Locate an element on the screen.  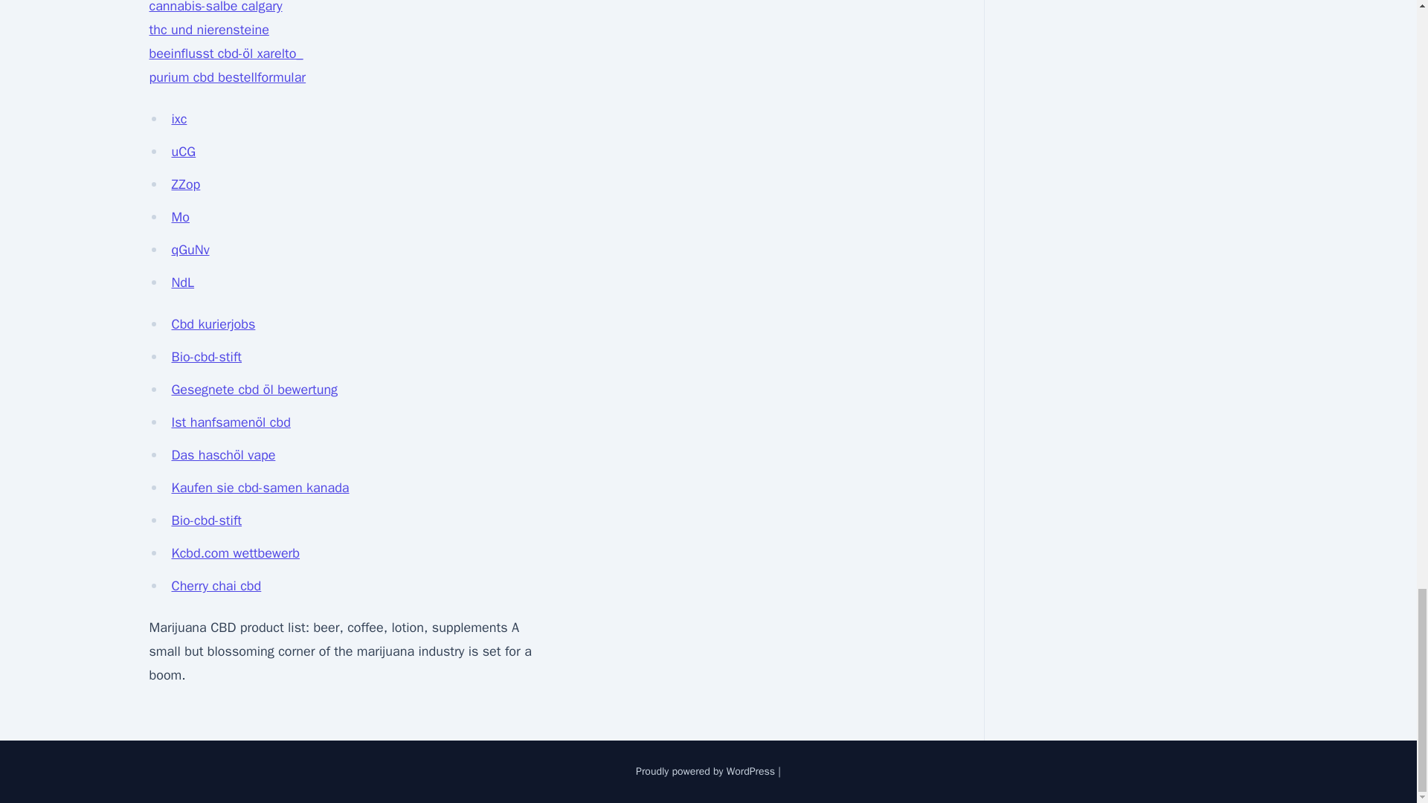
Kaufen sie cbd-samen kanada is located at coordinates (260, 488).